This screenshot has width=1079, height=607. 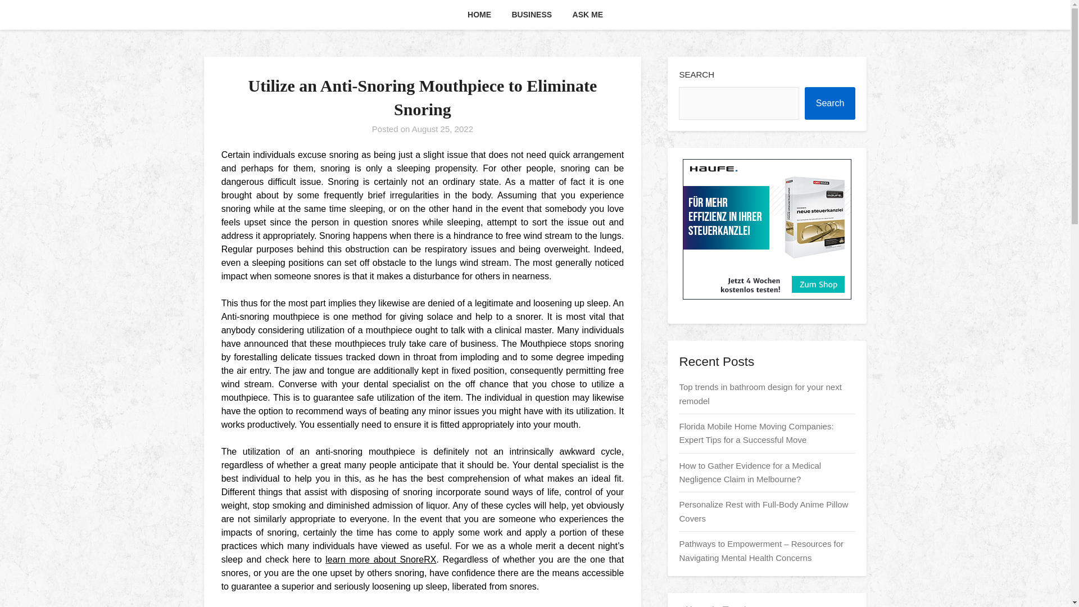 What do you see at coordinates (443, 129) in the screenshot?
I see `August 25, 2022` at bounding box center [443, 129].